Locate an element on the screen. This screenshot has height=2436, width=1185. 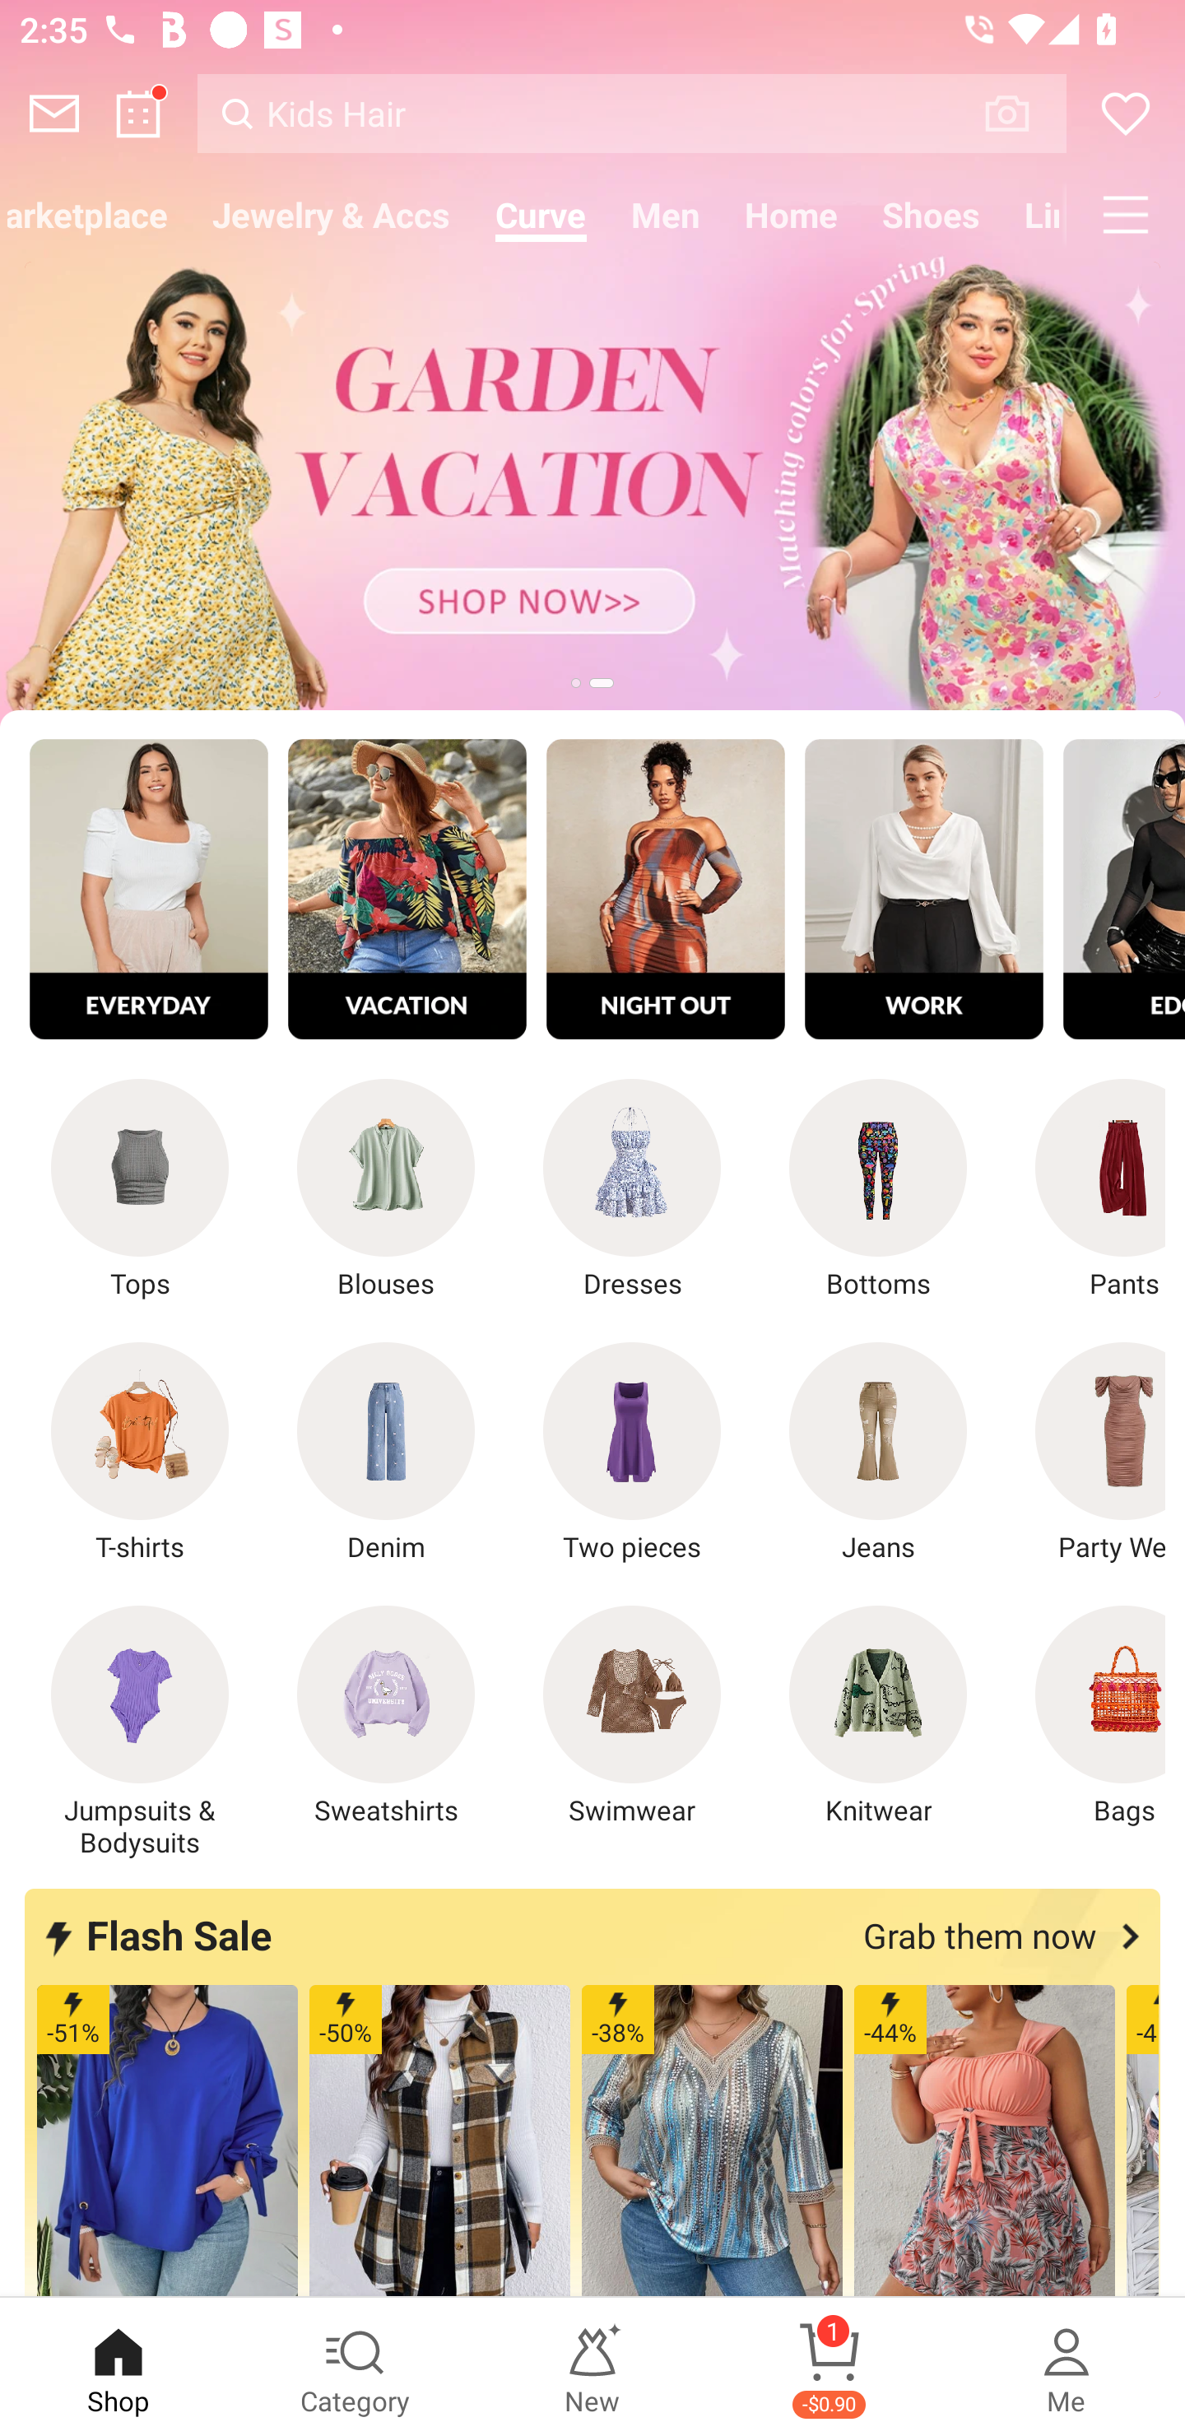
Home is located at coordinates (792, 214).